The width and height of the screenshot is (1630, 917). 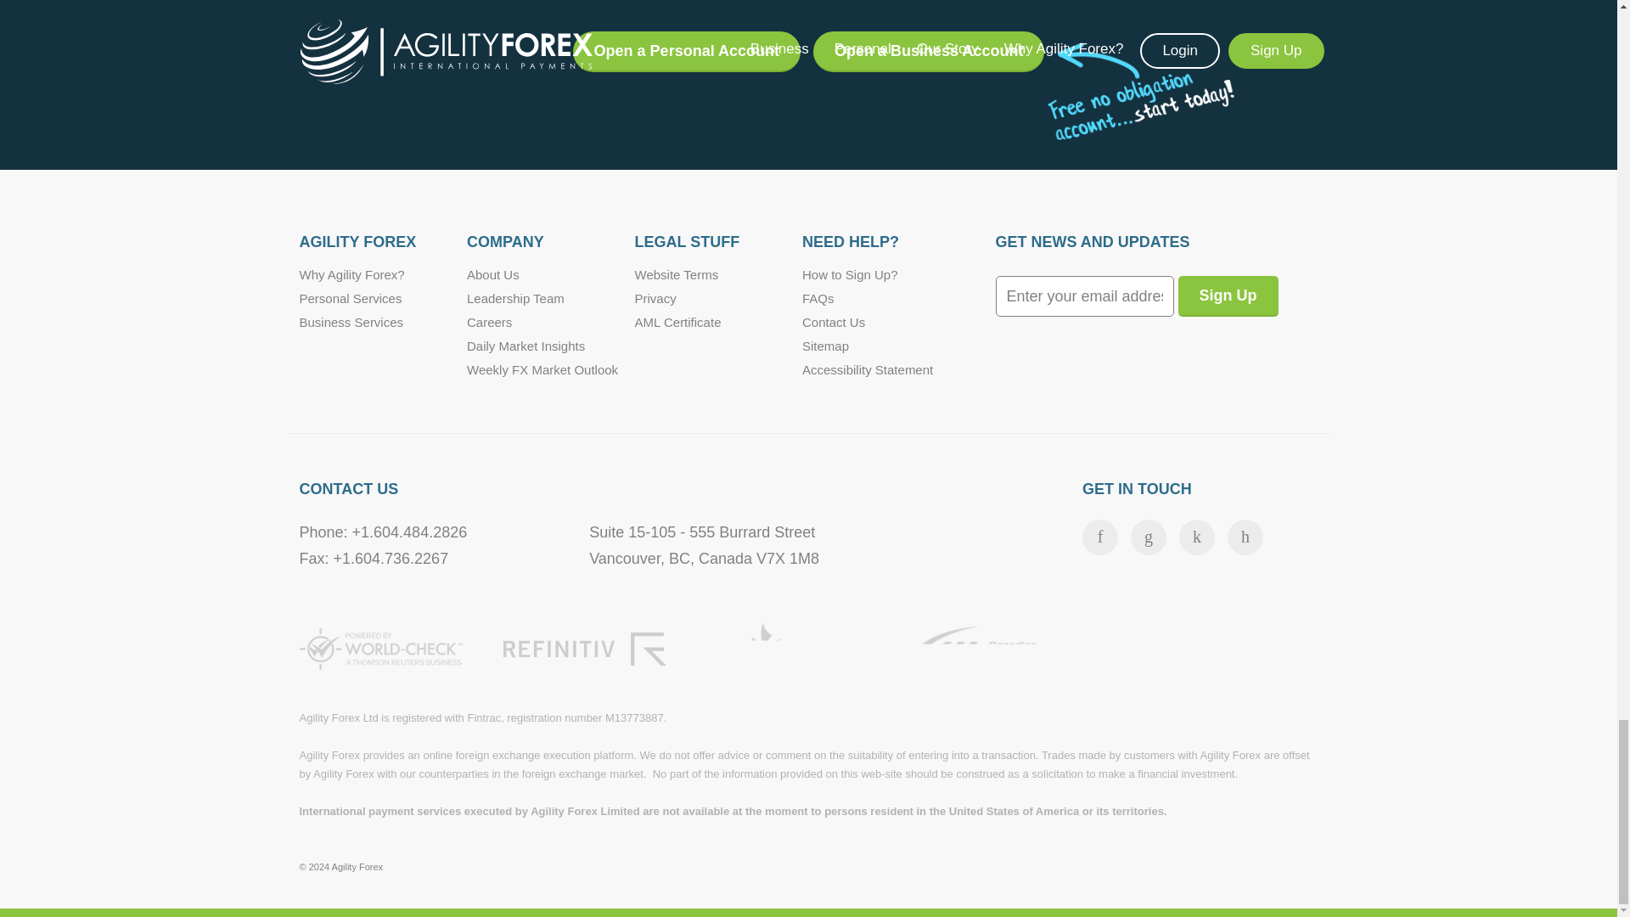 What do you see at coordinates (351, 274) in the screenshot?
I see `Why Agility Forex` at bounding box center [351, 274].